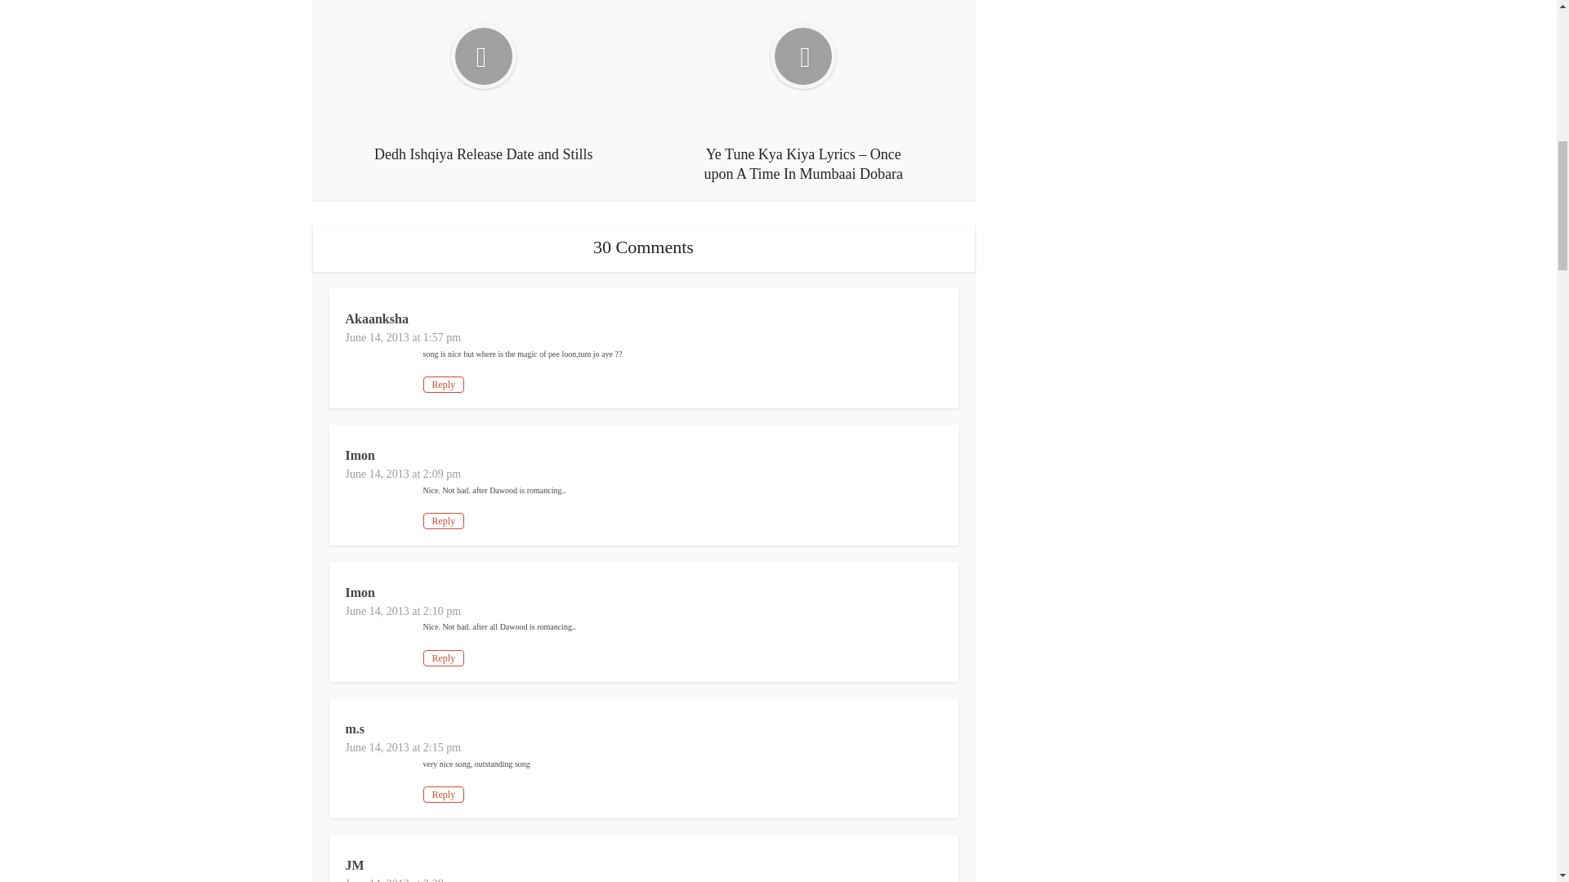  I want to click on June 14, 2013 at 1:57 pm, so click(403, 338).